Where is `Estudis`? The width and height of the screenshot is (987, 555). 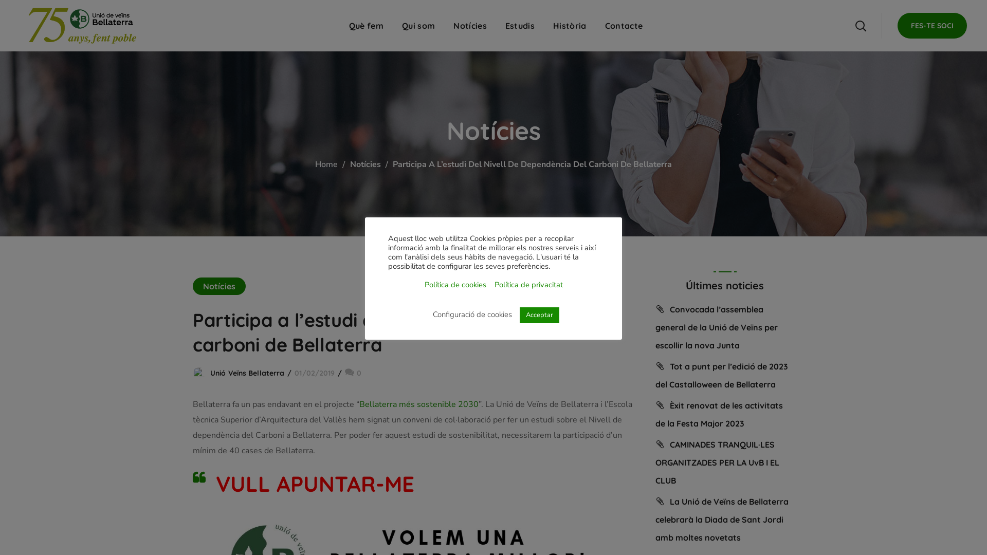 Estudis is located at coordinates (520, 26).